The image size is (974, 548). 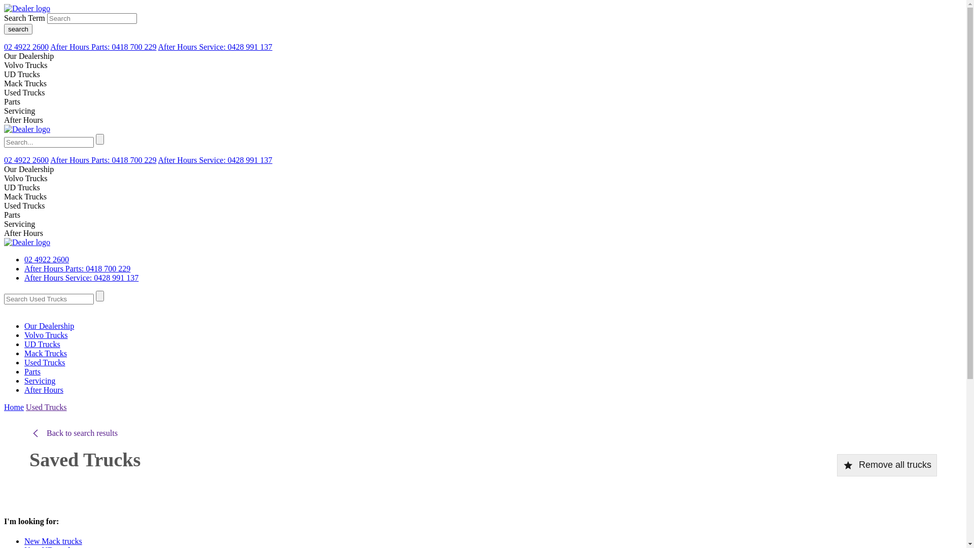 What do you see at coordinates (19, 111) in the screenshot?
I see `Servicing` at bounding box center [19, 111].